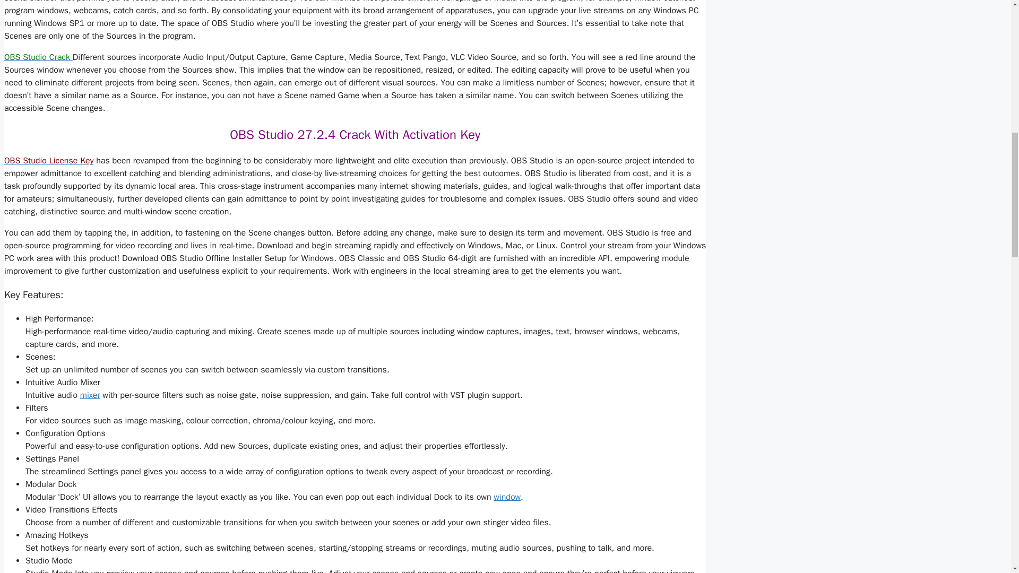 The height and width of the screenshot is (573, 1019). I want to click on OBS Studio Crack, so click(38, 57).